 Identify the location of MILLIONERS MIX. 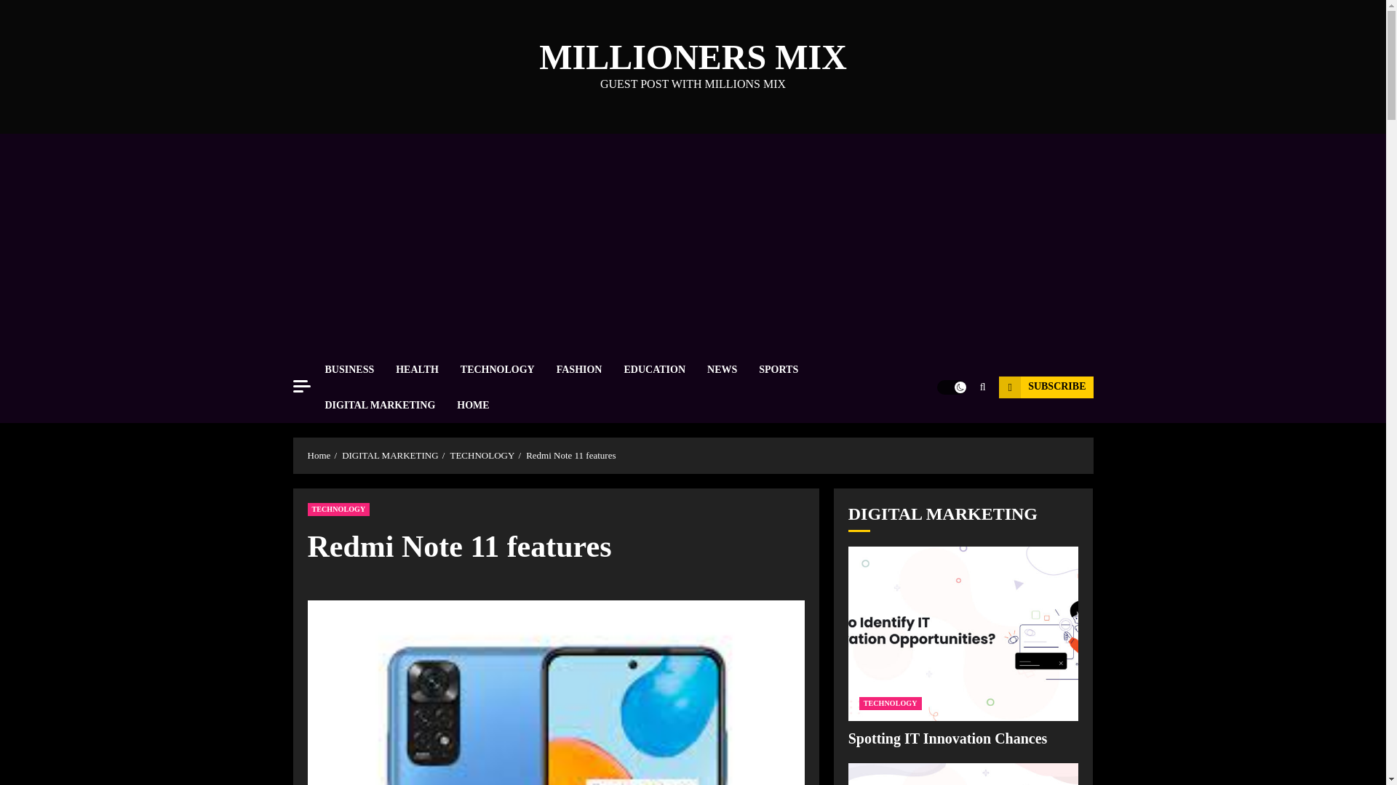
(693, 57).